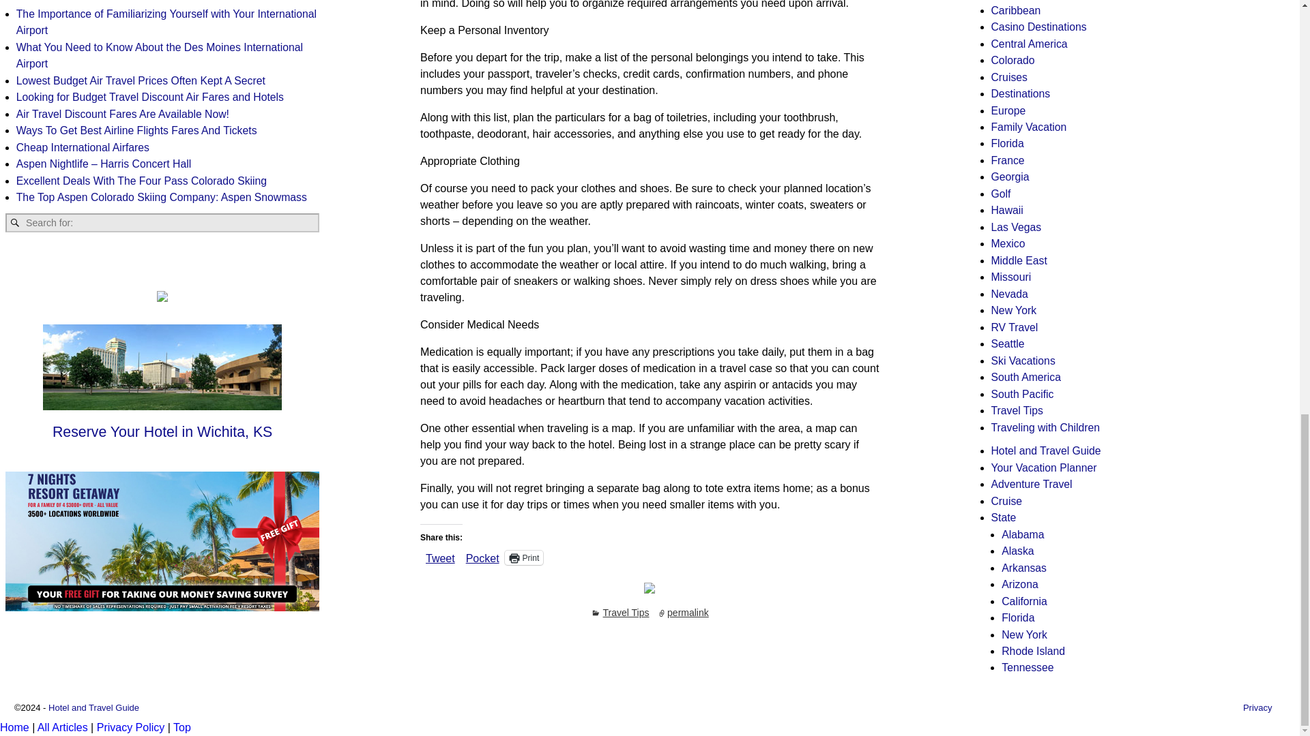  What do you see at coordinates (626, 613) in the screenshot?
I see `Travel Tips` at bounding box center [626, 613].